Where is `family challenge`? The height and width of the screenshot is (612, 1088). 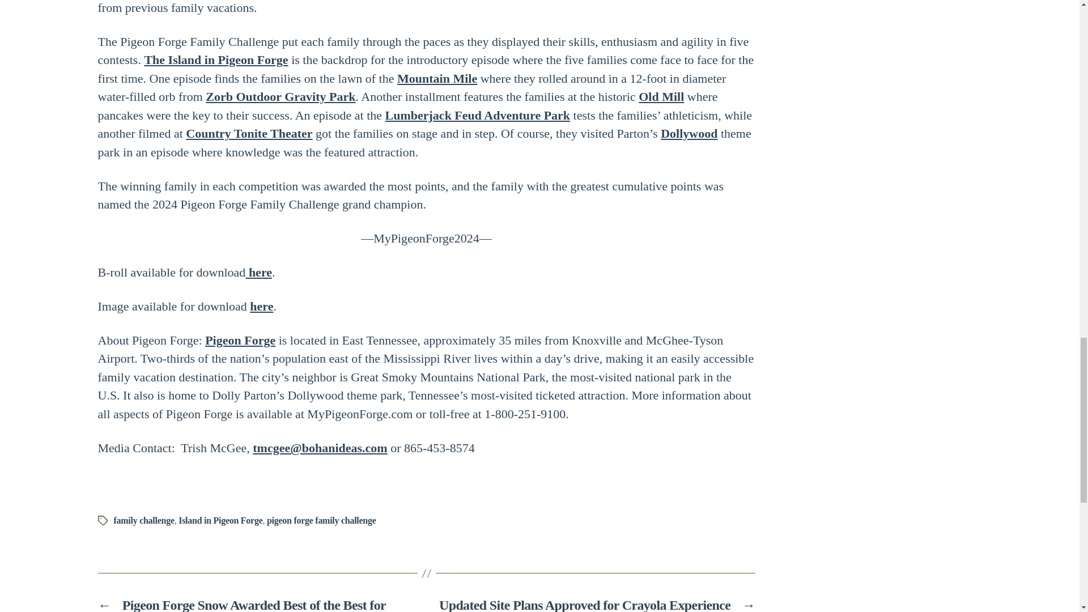 family challenge is located at coordinates (143, 520).